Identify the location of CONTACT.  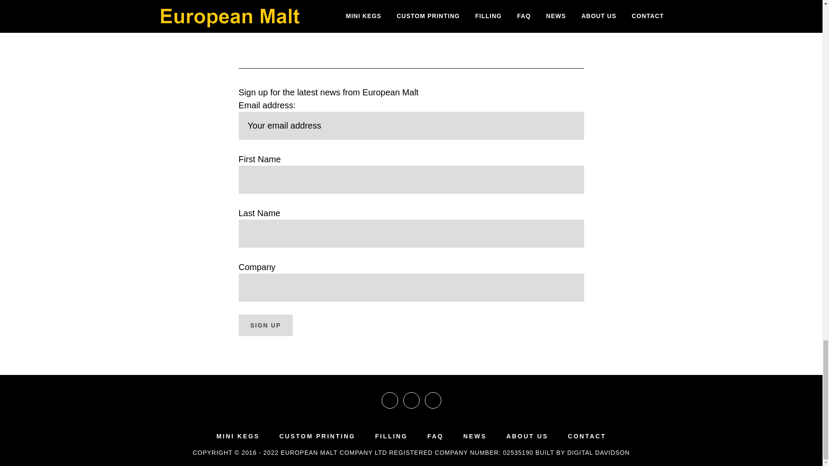
(587, 436).